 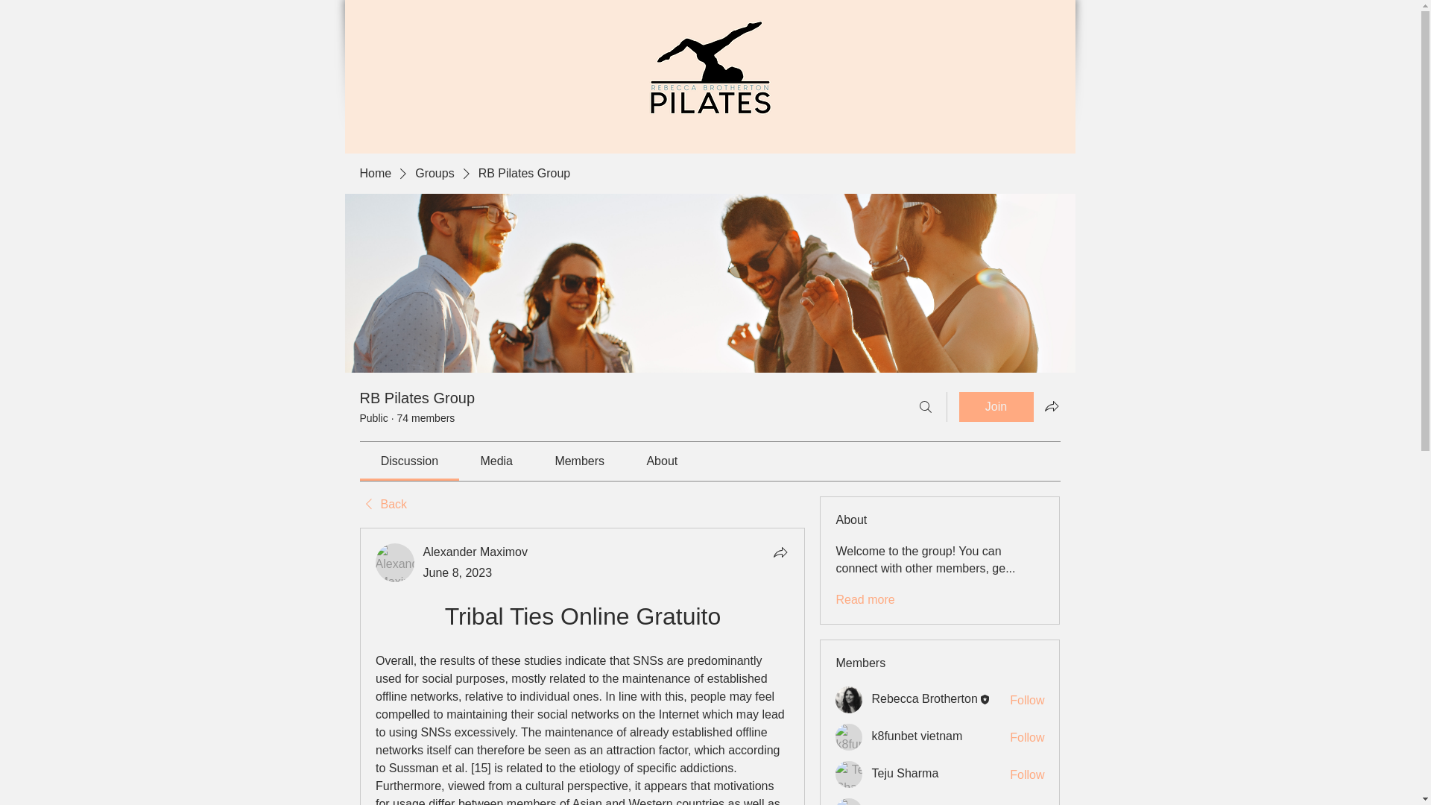 I want to click on Alexander Maximov, so click(x=395, y=562).